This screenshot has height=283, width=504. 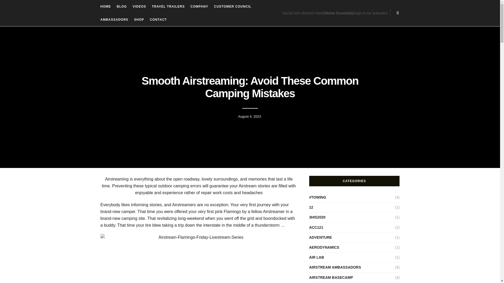 I want to click on ACC121, so click(x=316, y=227).